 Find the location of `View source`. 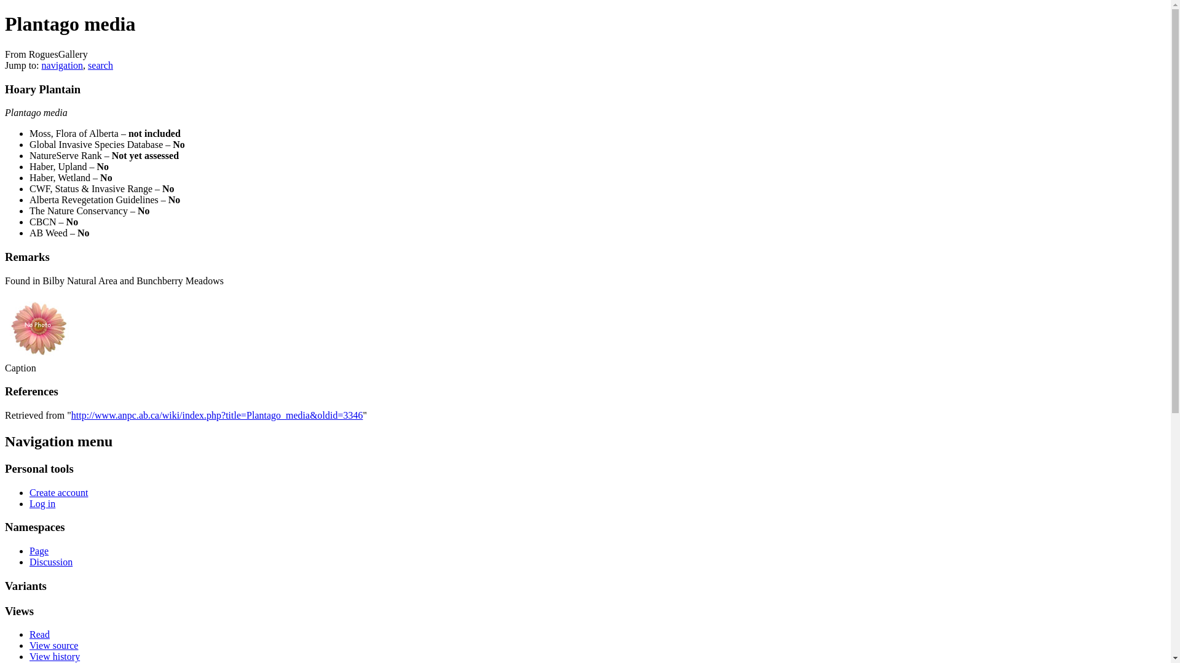

View source is located at coordinates (54, 646).